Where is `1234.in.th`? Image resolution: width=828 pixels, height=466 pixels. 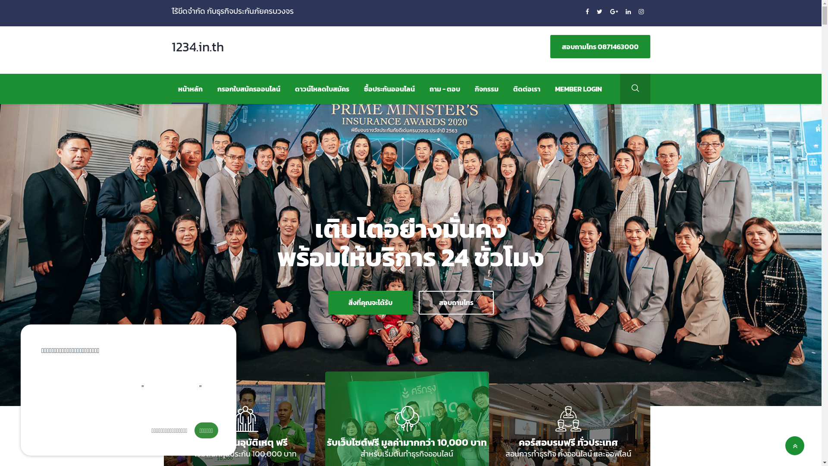
1234.in.th is located at coordinates (206, 50).